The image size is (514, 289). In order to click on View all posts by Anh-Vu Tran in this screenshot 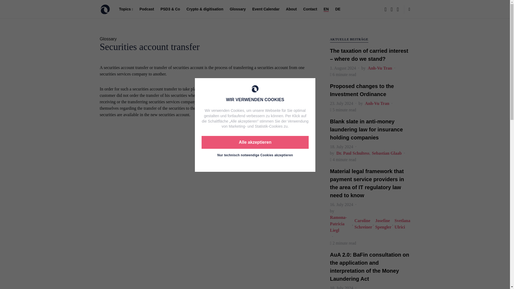, I will do `click(377, 103)`.